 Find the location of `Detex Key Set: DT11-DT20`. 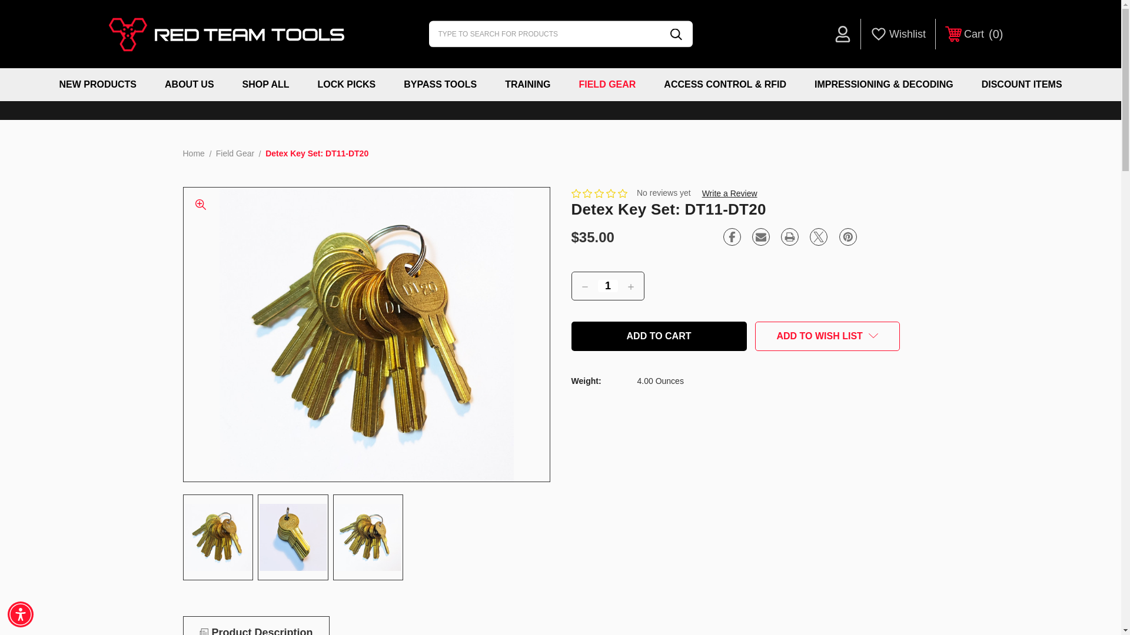

Detex Key Set: DT11-DT20 is located at coordinates (760, 236).